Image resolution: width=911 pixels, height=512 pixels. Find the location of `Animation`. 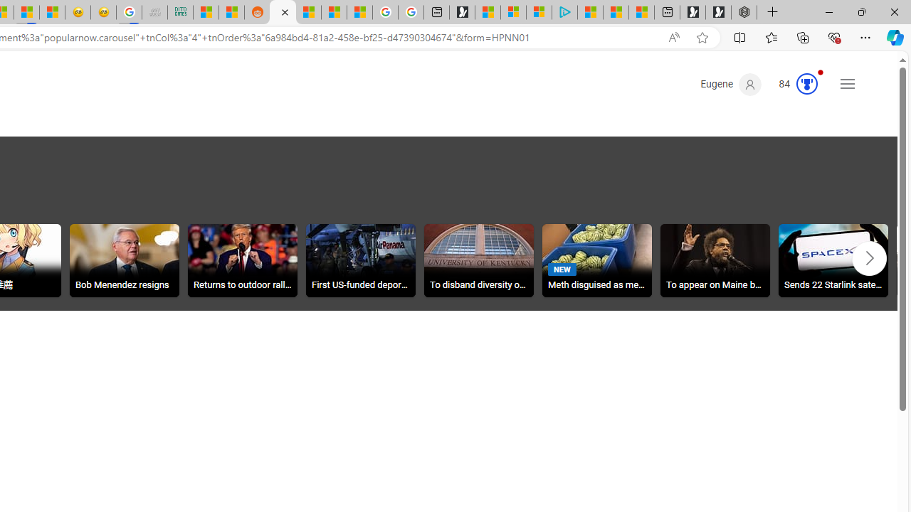

Animation is located at coordinates (821, 72).